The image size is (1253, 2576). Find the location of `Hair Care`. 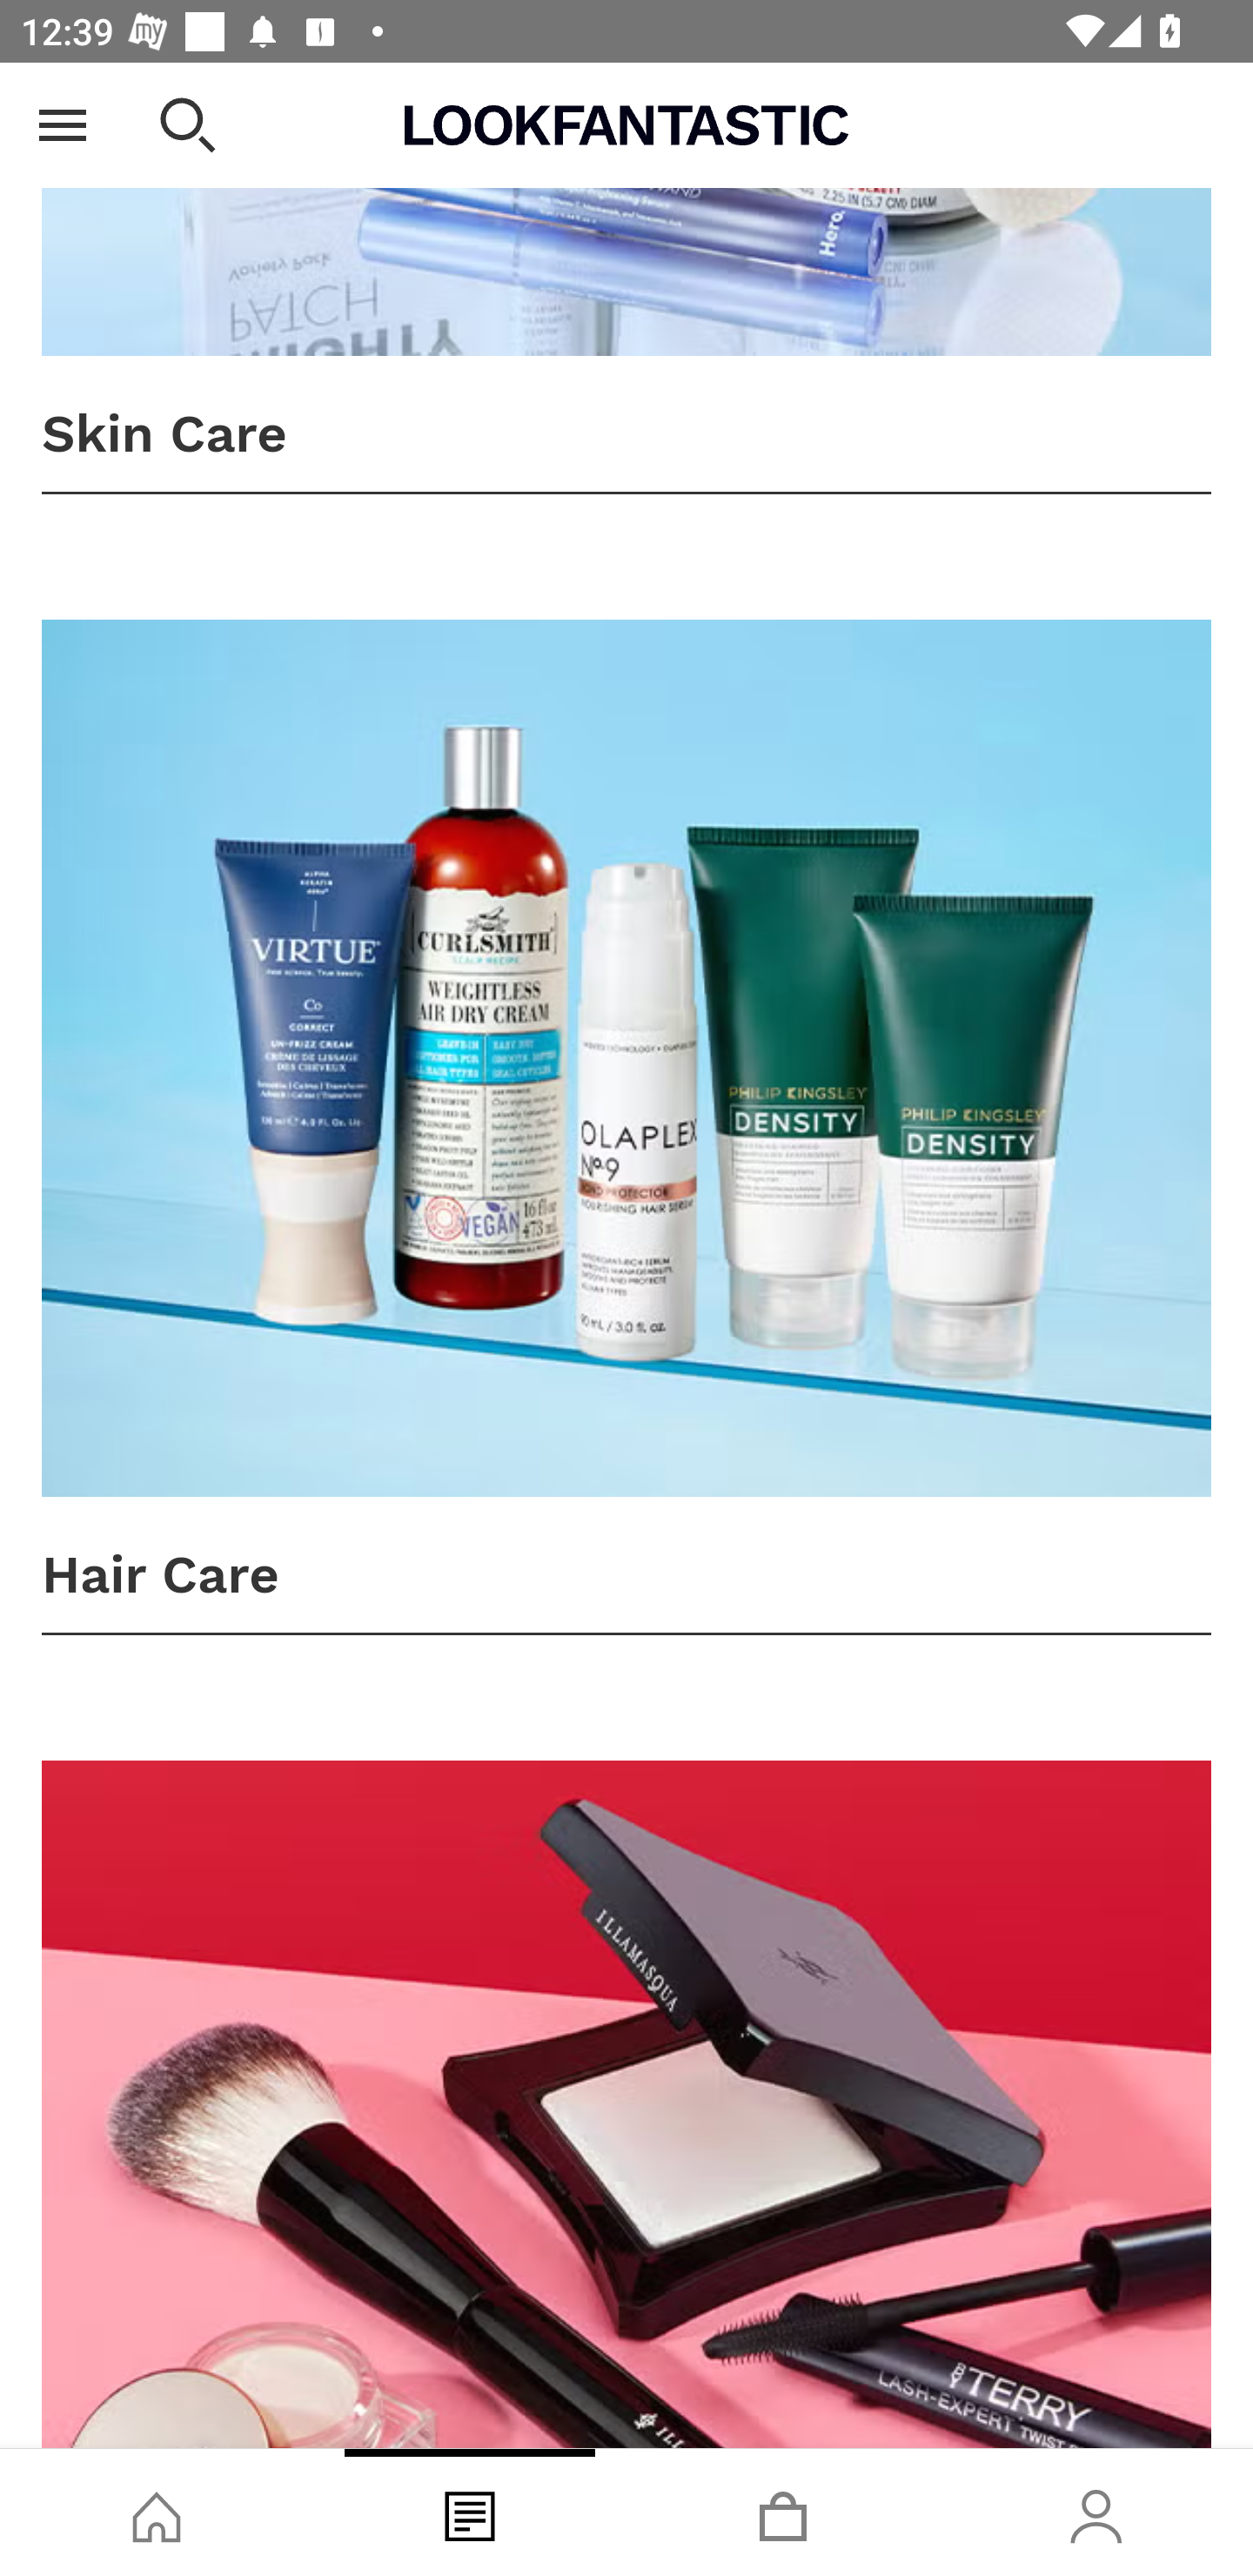

Hair Care is located at coordinates (626, 1126).